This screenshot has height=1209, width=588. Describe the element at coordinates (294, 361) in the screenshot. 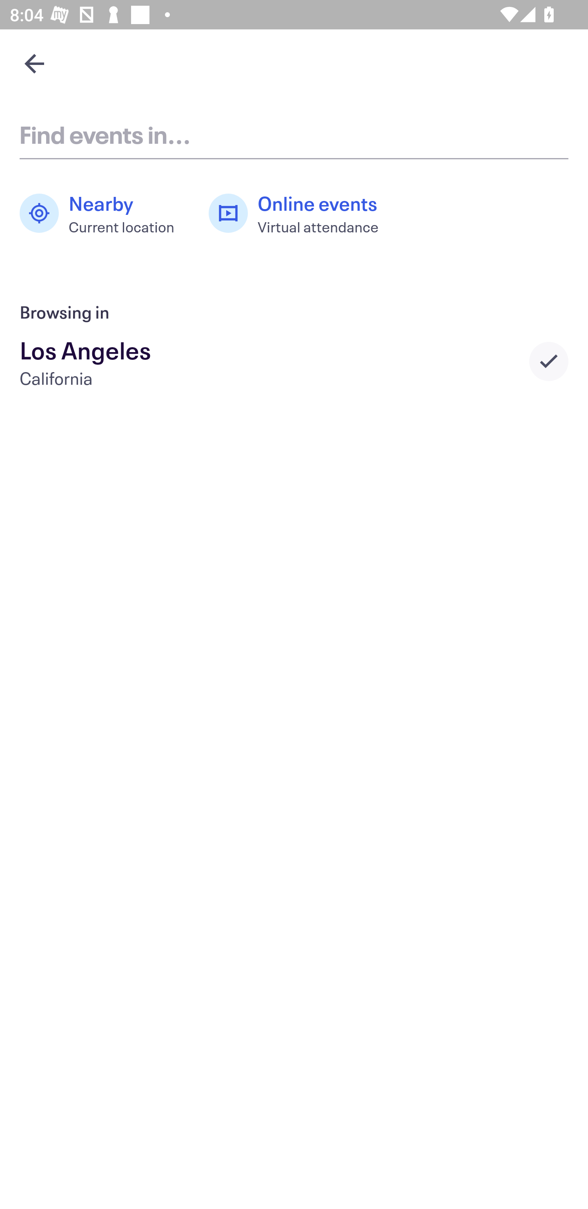

I see `Los Angeles California Selected city` at that location.